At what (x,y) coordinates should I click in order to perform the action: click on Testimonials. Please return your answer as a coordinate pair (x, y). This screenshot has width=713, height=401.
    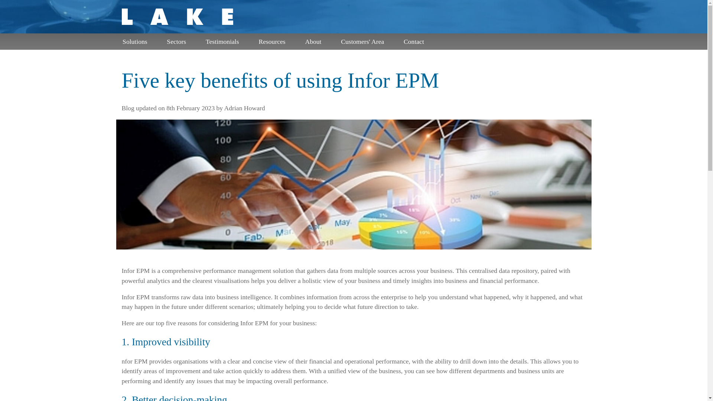
    Looking at the image, I should click on (225, 41).